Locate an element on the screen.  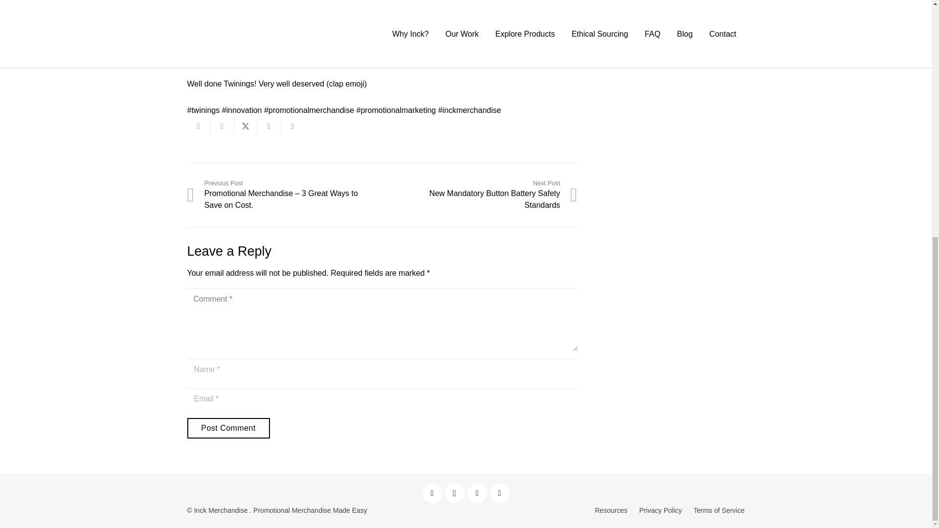
Resources is located at coordinates (610, 510).